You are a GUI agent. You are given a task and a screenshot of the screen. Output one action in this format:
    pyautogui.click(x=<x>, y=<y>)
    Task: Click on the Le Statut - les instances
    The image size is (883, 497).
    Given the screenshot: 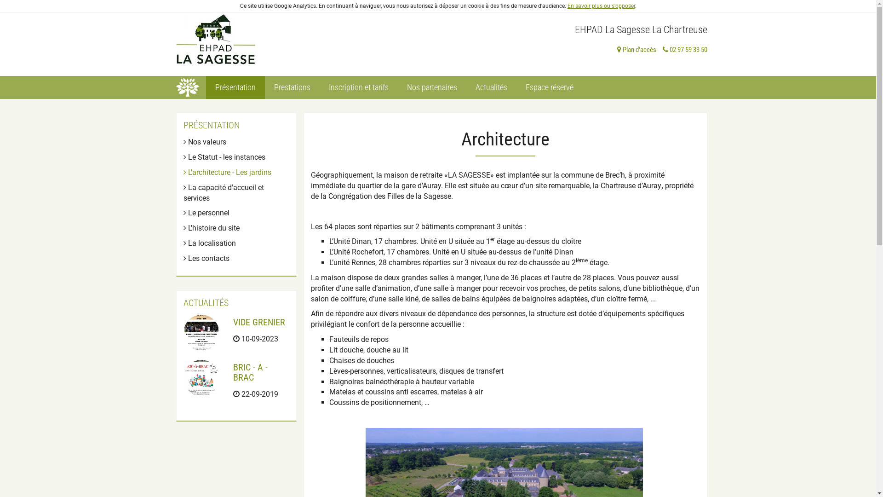 What is the action you would take?
    pyautogui.click(x=224, y=157)
    